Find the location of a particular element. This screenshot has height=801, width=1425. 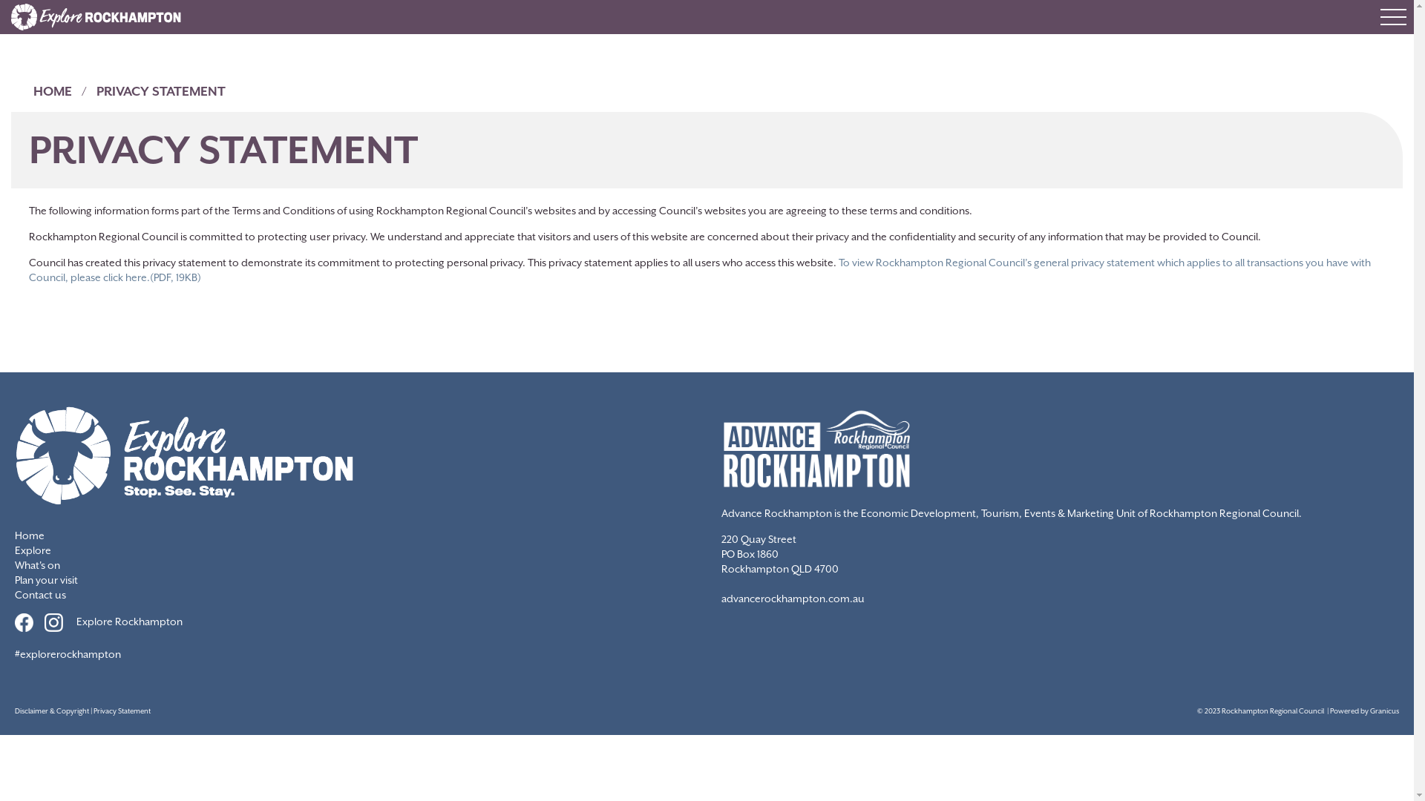

Open
Menu
below search button is located at coordinates (1394, 16).